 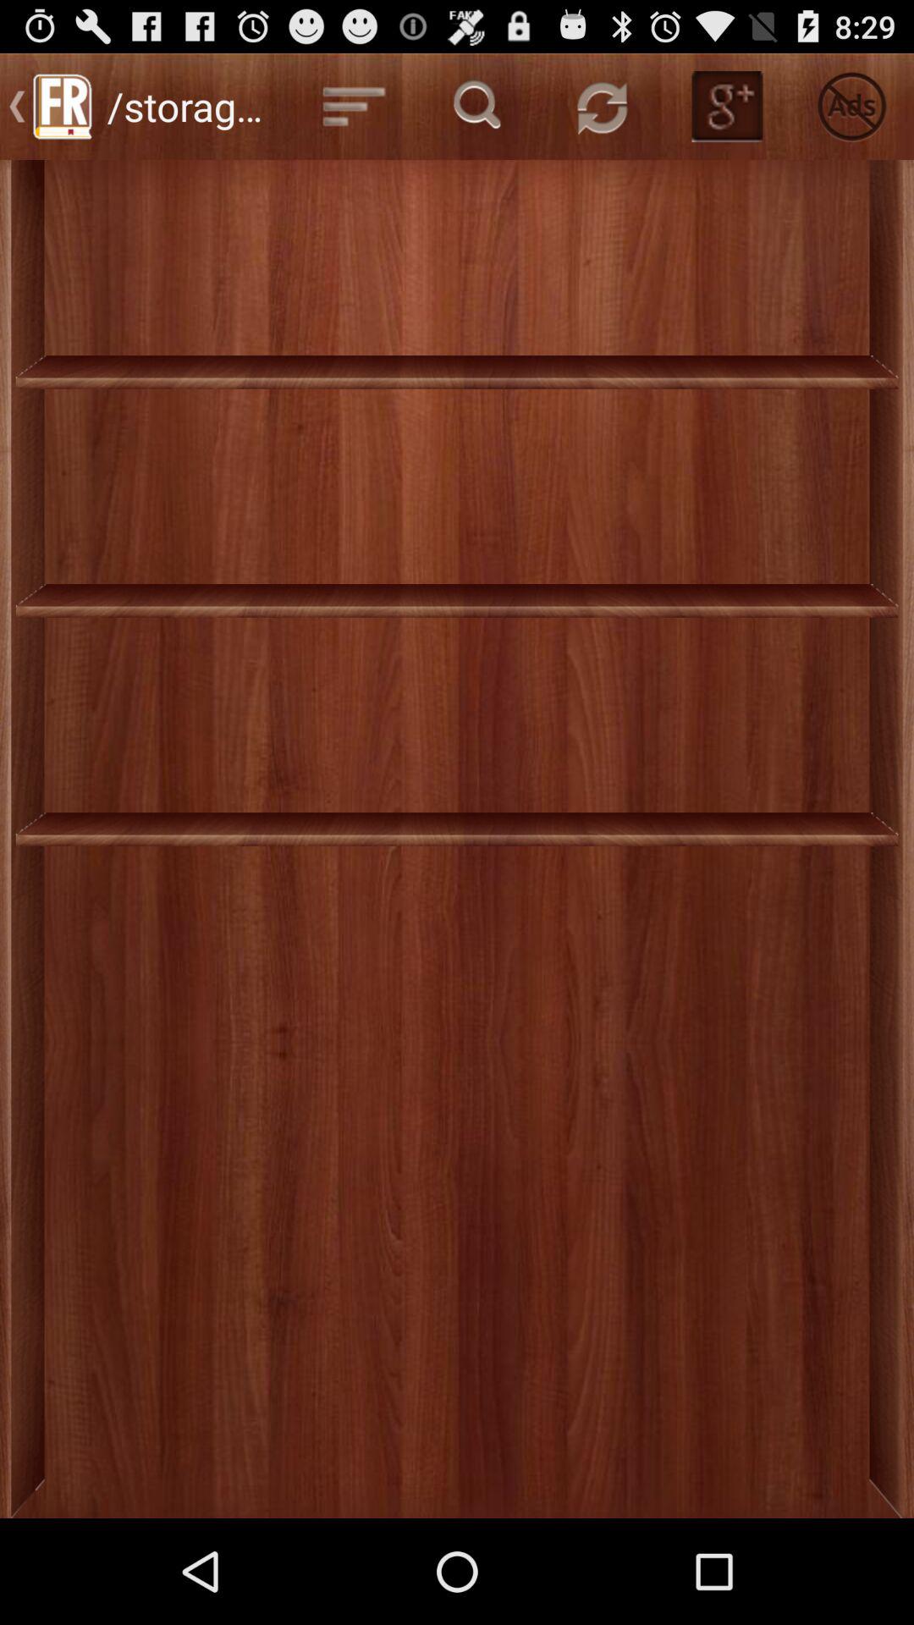 I want to click on click on the icon at the top right corner of the page, so click(x=851, y=107).